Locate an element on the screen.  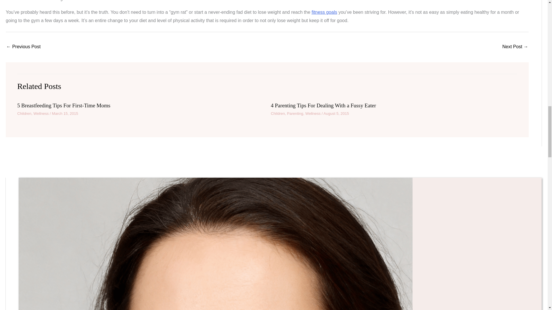
Wellness is located at coordinates (41, 113).